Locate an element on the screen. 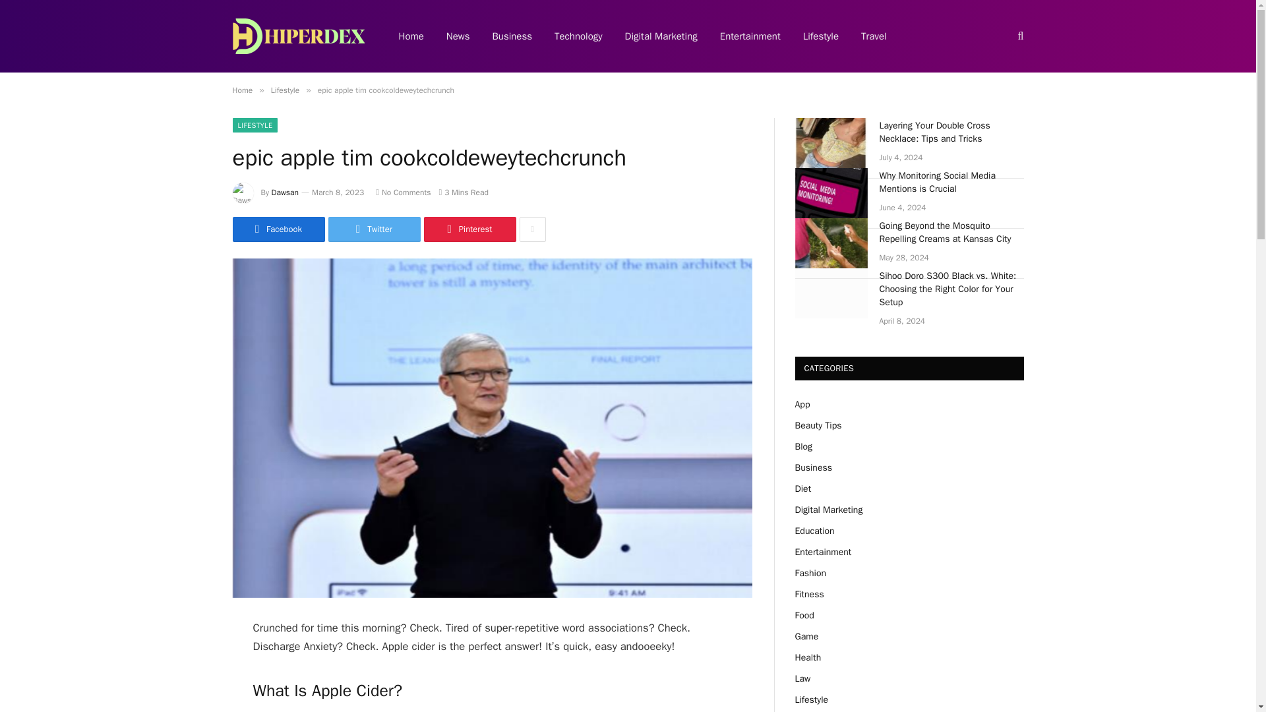 The image size is (1266, 712). Twitter is located at coordinates (374, 229).